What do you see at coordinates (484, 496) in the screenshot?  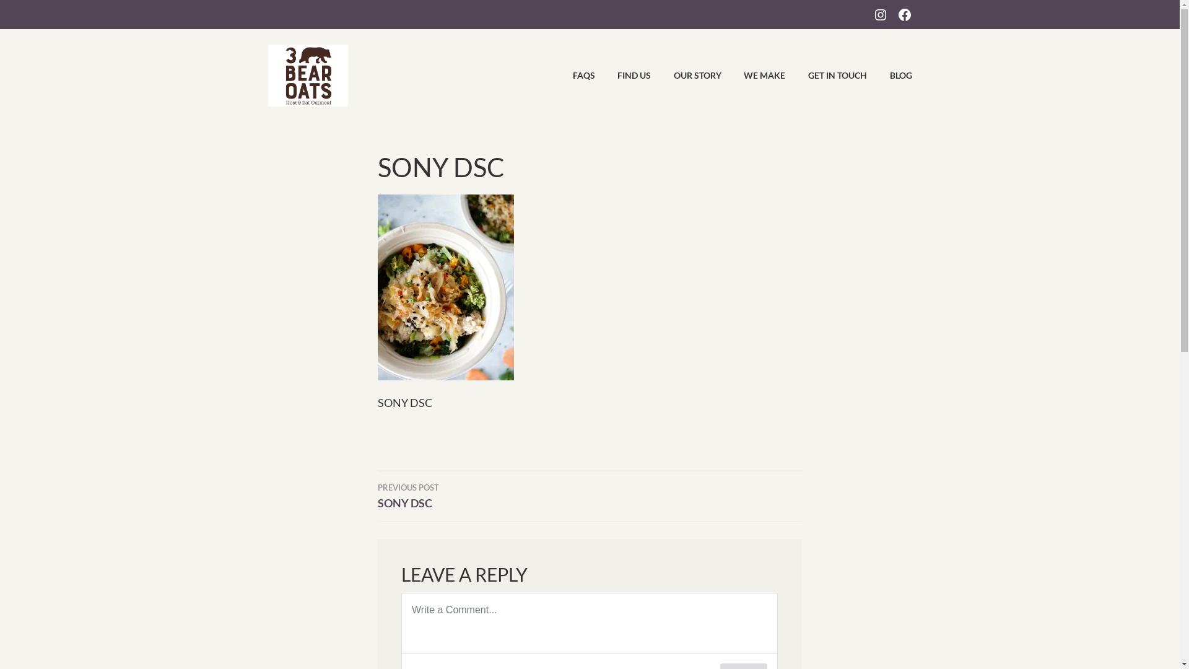 I see `PREVIOUS POST
SONY DSC` at bounding box center [484, 496].